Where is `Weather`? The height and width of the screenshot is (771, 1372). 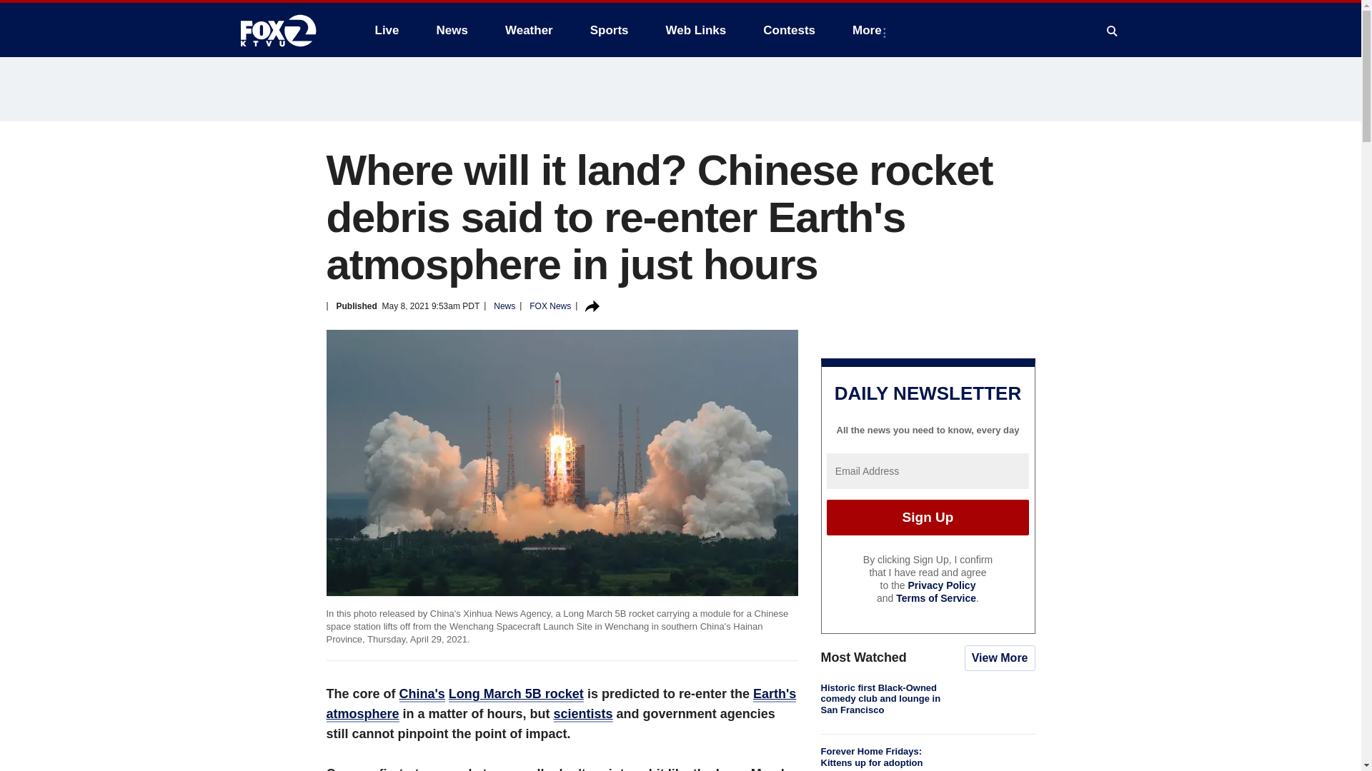
Weather is located at coordinates (529, 30).